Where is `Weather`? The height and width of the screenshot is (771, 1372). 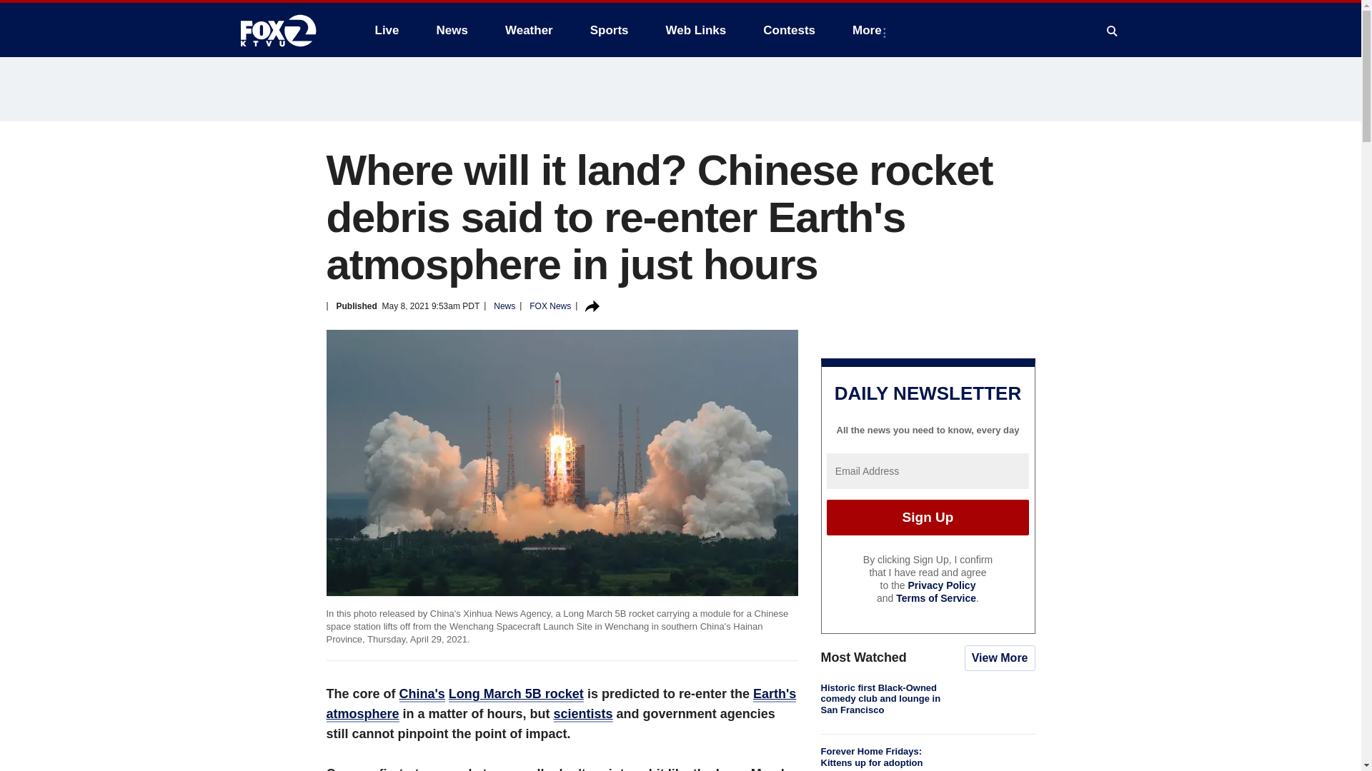
Weather is located at coordinates (529, 30).